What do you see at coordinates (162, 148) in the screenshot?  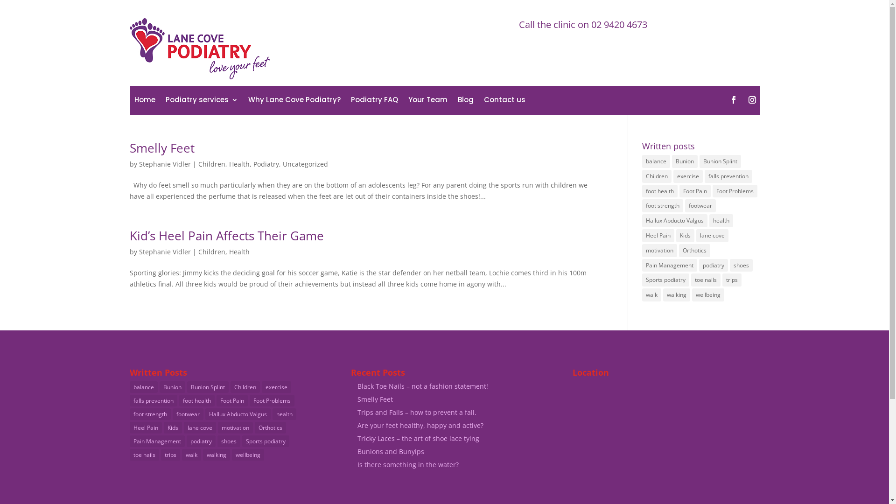 I see `Smelly Feet` at bounding box center [162, 148].